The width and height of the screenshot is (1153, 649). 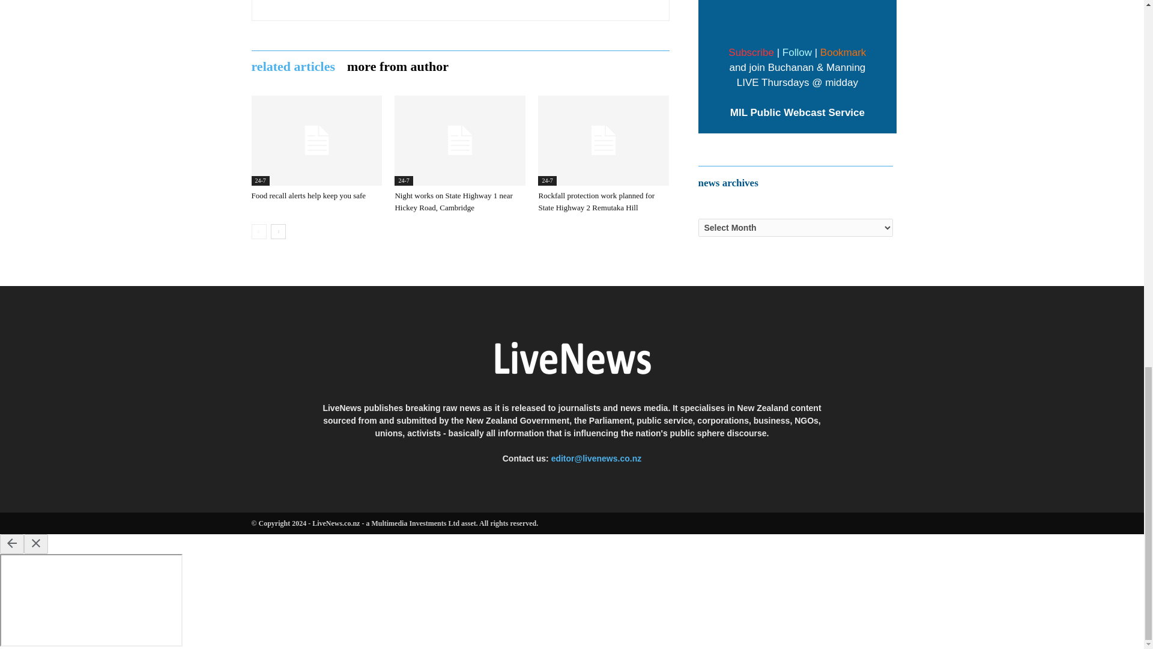 I want to click on Night works on State Highway 1 near Hickey Road, Cambridge, so click(x=460, y=140).